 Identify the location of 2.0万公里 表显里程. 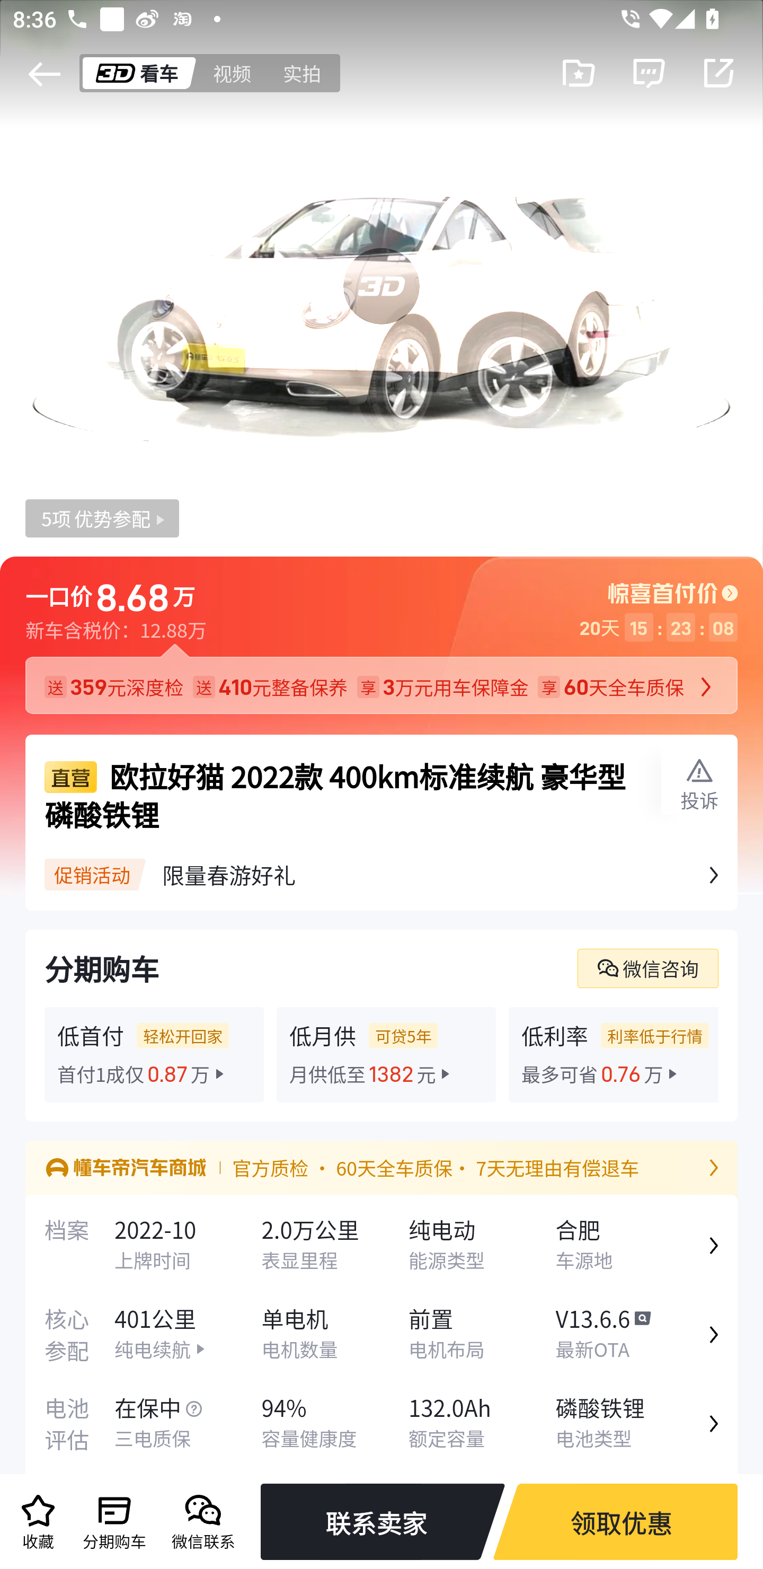
(334, 1246).